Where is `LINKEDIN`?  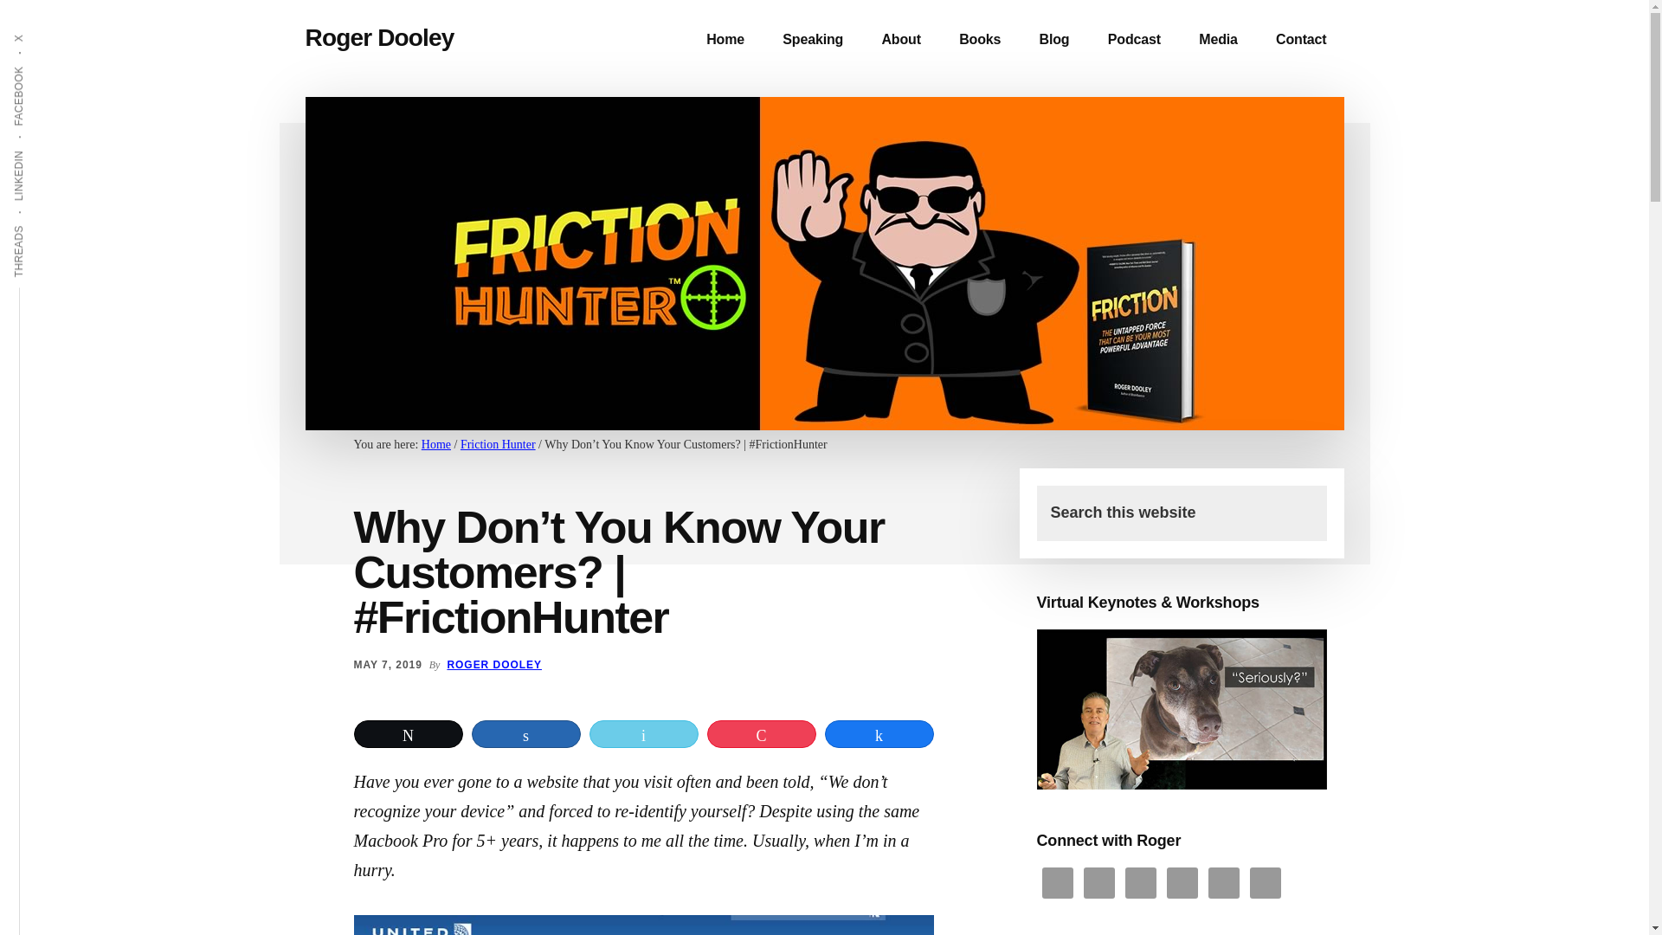
LINKEDIN is located at coordinates (45, 149).